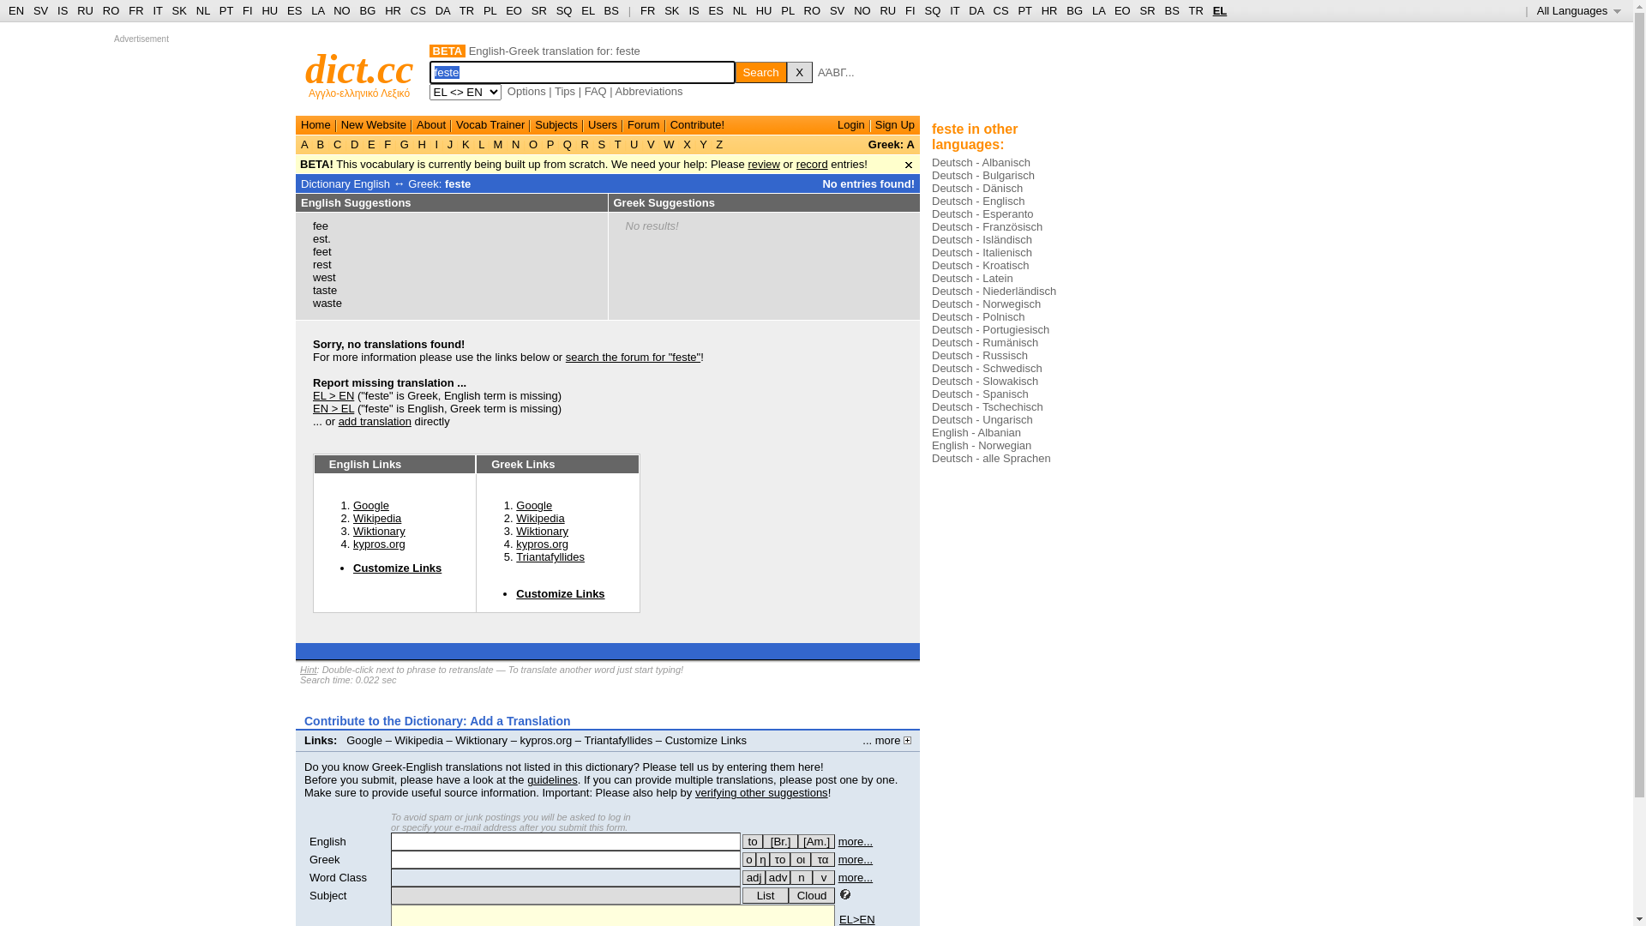  What do you see at coordinates (16, 10) in the screenshot?
I see `EN` at bounding box center [16, 10].